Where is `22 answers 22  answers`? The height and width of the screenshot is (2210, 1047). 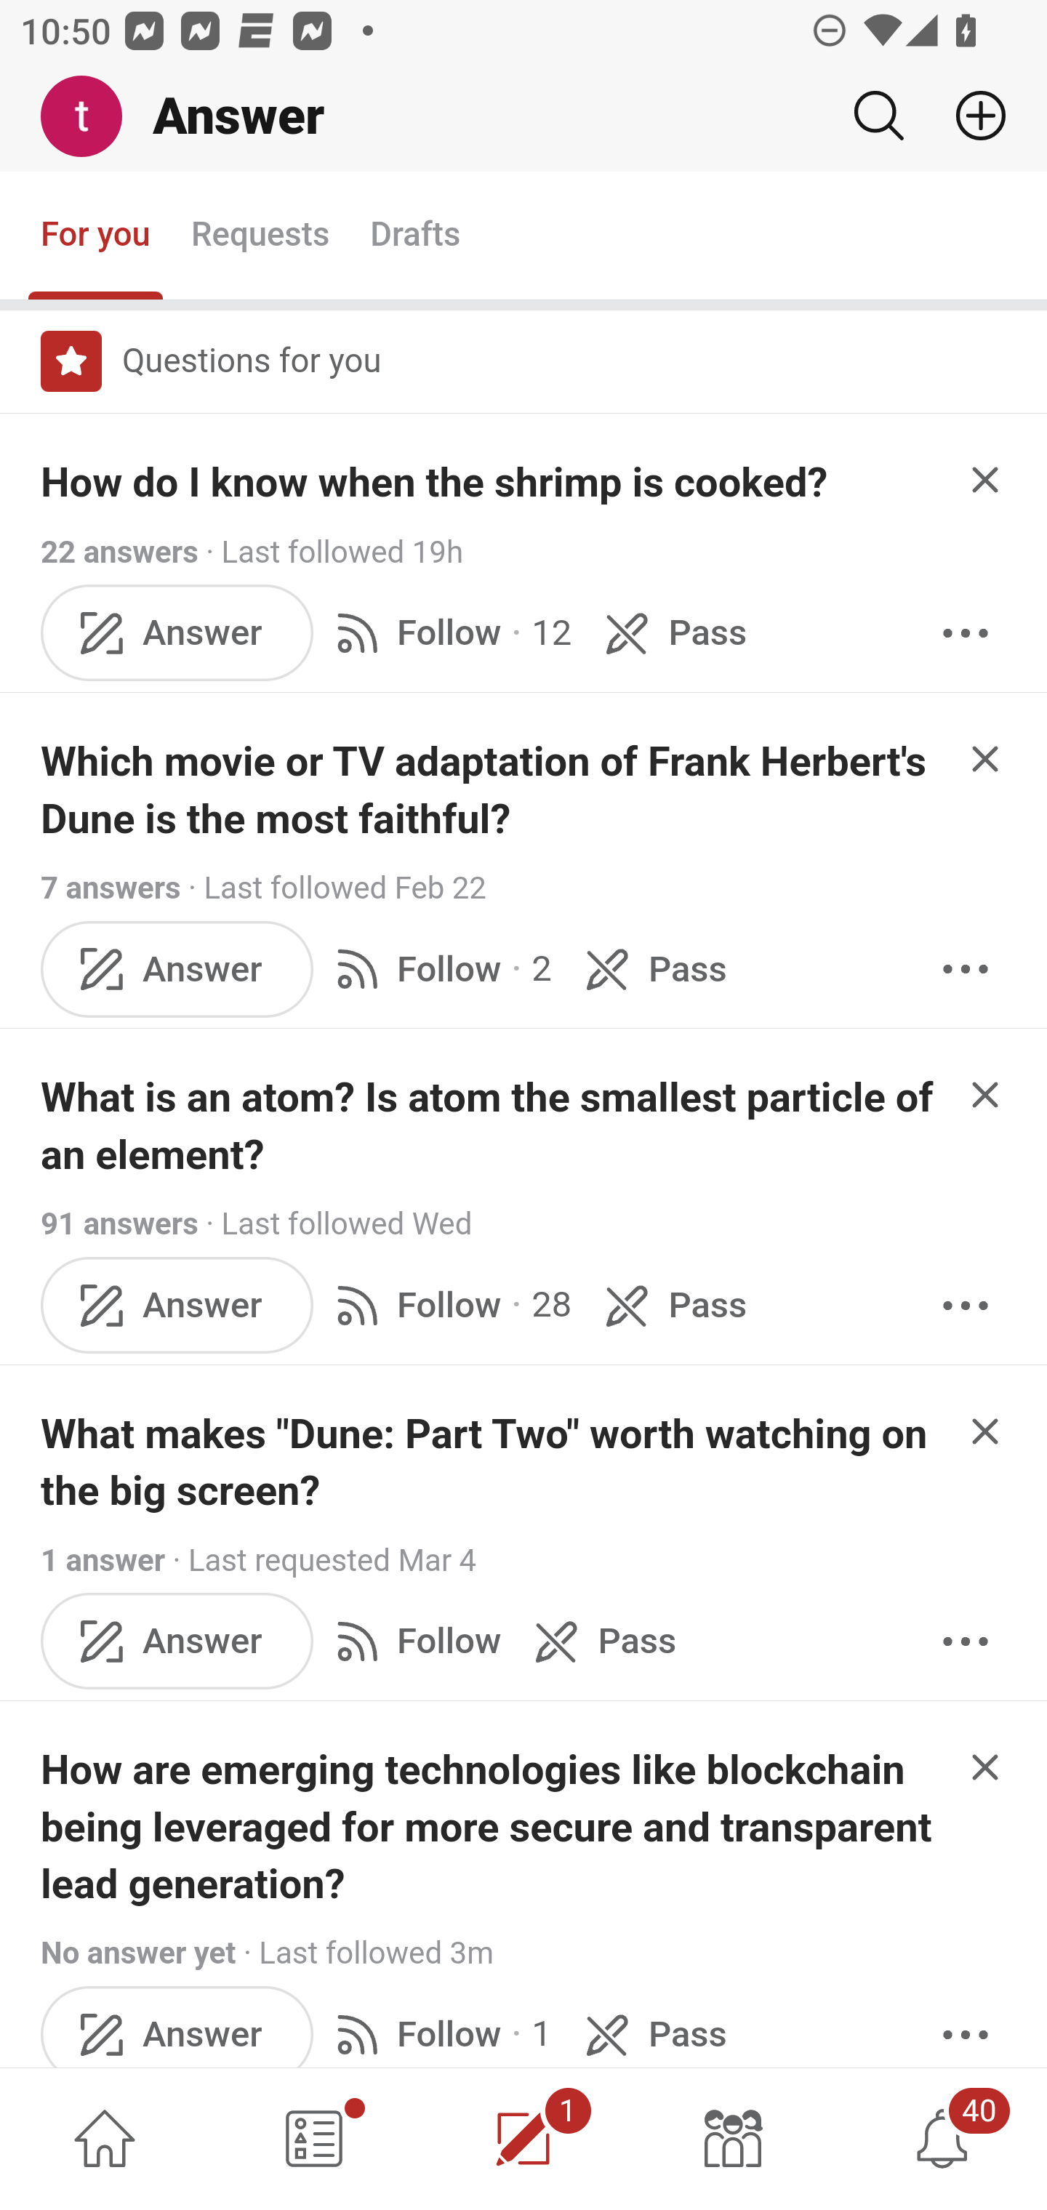
22 answers 22  answers is located at coordinates (119, 551).